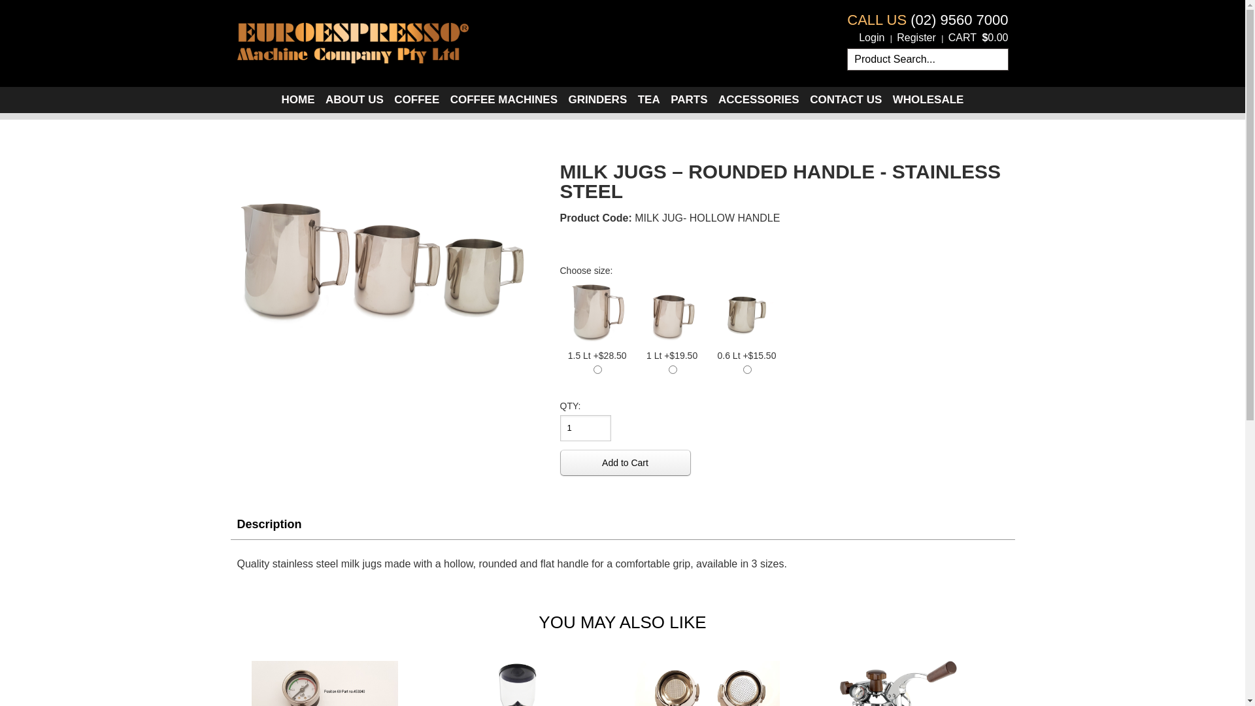 This screenshot has width=1255, height=706. What do you see at coordinates (759, 100) in the screenshot?
I see `ACCESSORIES` at bounding box center [759, 100].